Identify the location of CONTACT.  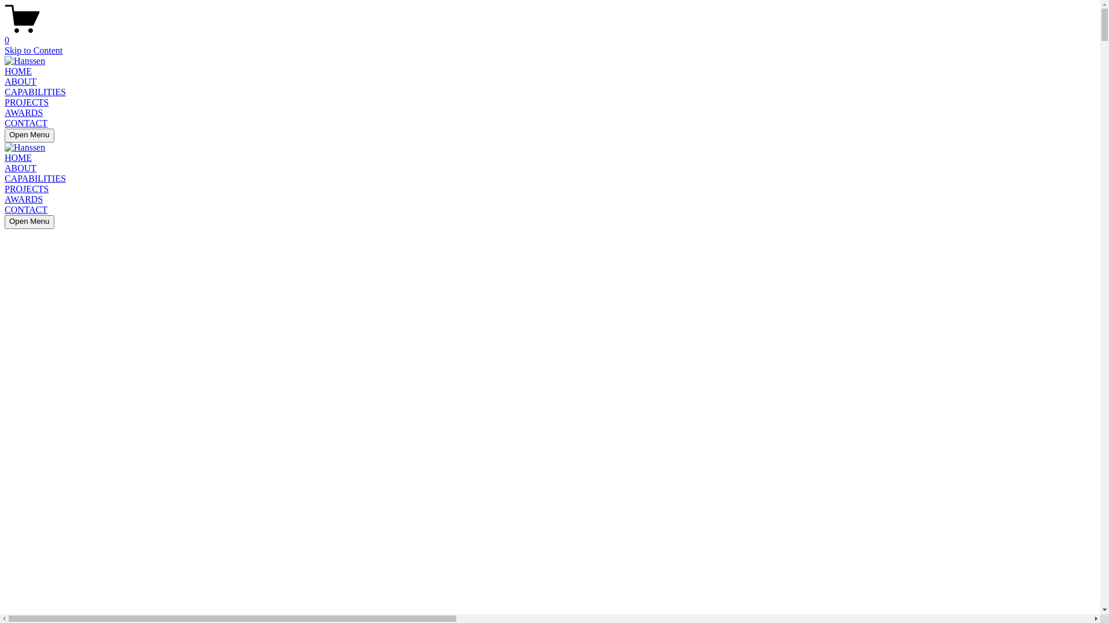
(26, 123).